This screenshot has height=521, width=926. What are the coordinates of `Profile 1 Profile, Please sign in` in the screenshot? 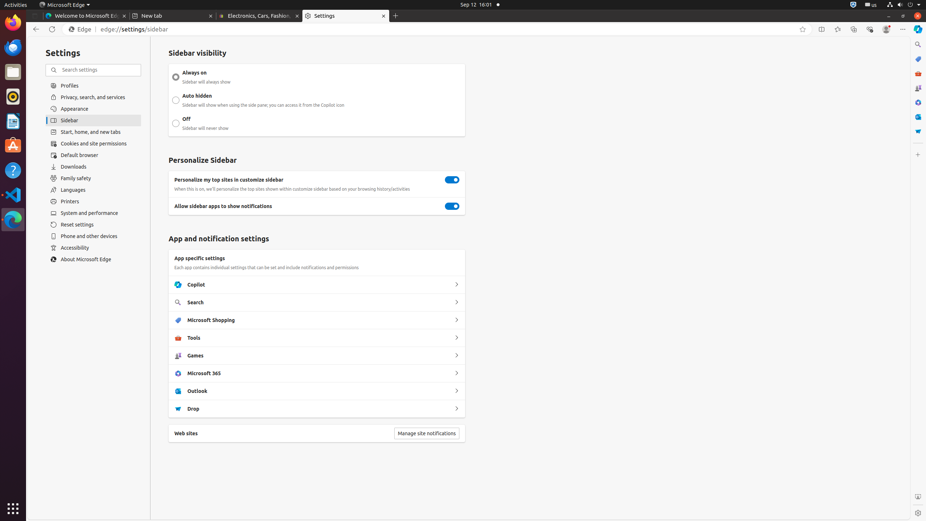 It's located at (886, 29).